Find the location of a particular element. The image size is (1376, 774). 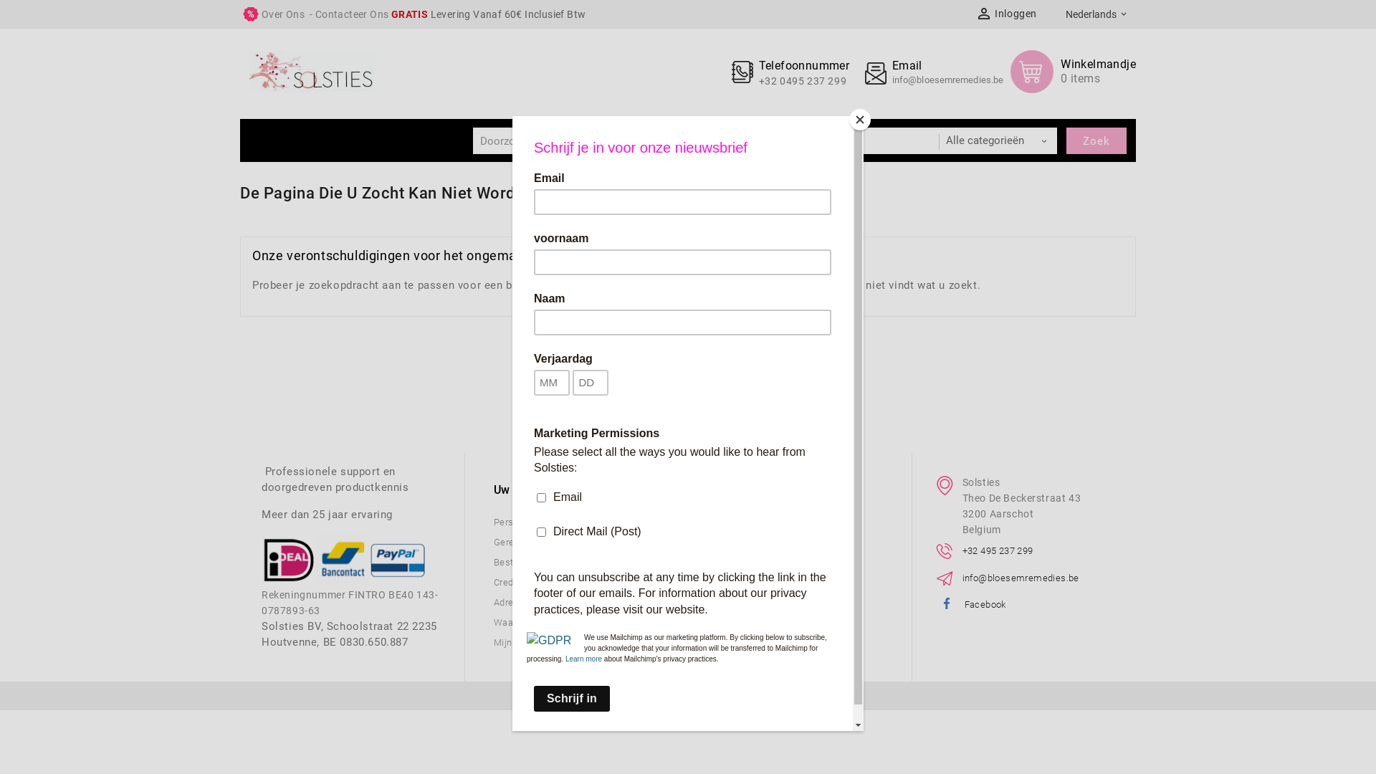

Winkelmandje
0 items is located at coordinates (1074, 72).